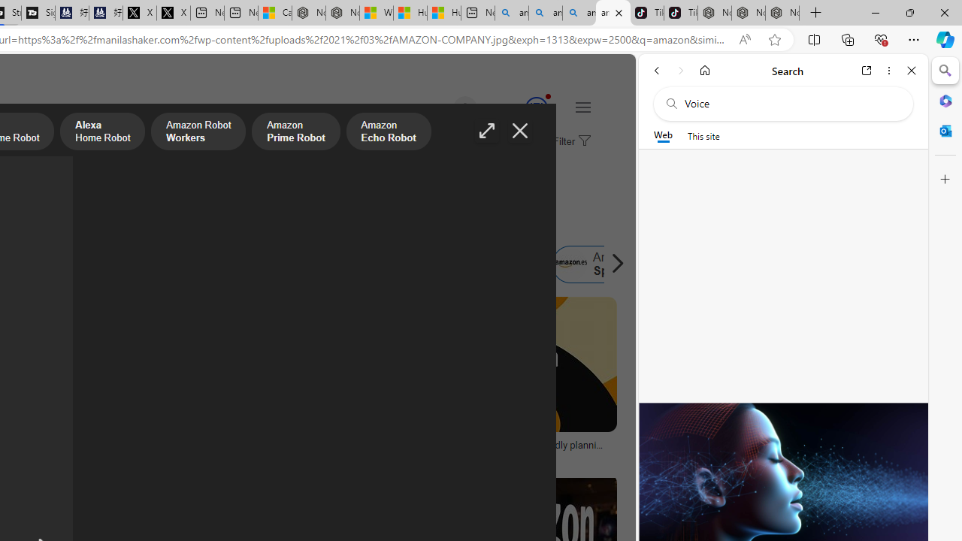 This screenshot has height=541, width=962. What do you see at coordinates (203, 264) in the screenshot?
I see `Amazon.com.au` at bounding box center [203, 264].